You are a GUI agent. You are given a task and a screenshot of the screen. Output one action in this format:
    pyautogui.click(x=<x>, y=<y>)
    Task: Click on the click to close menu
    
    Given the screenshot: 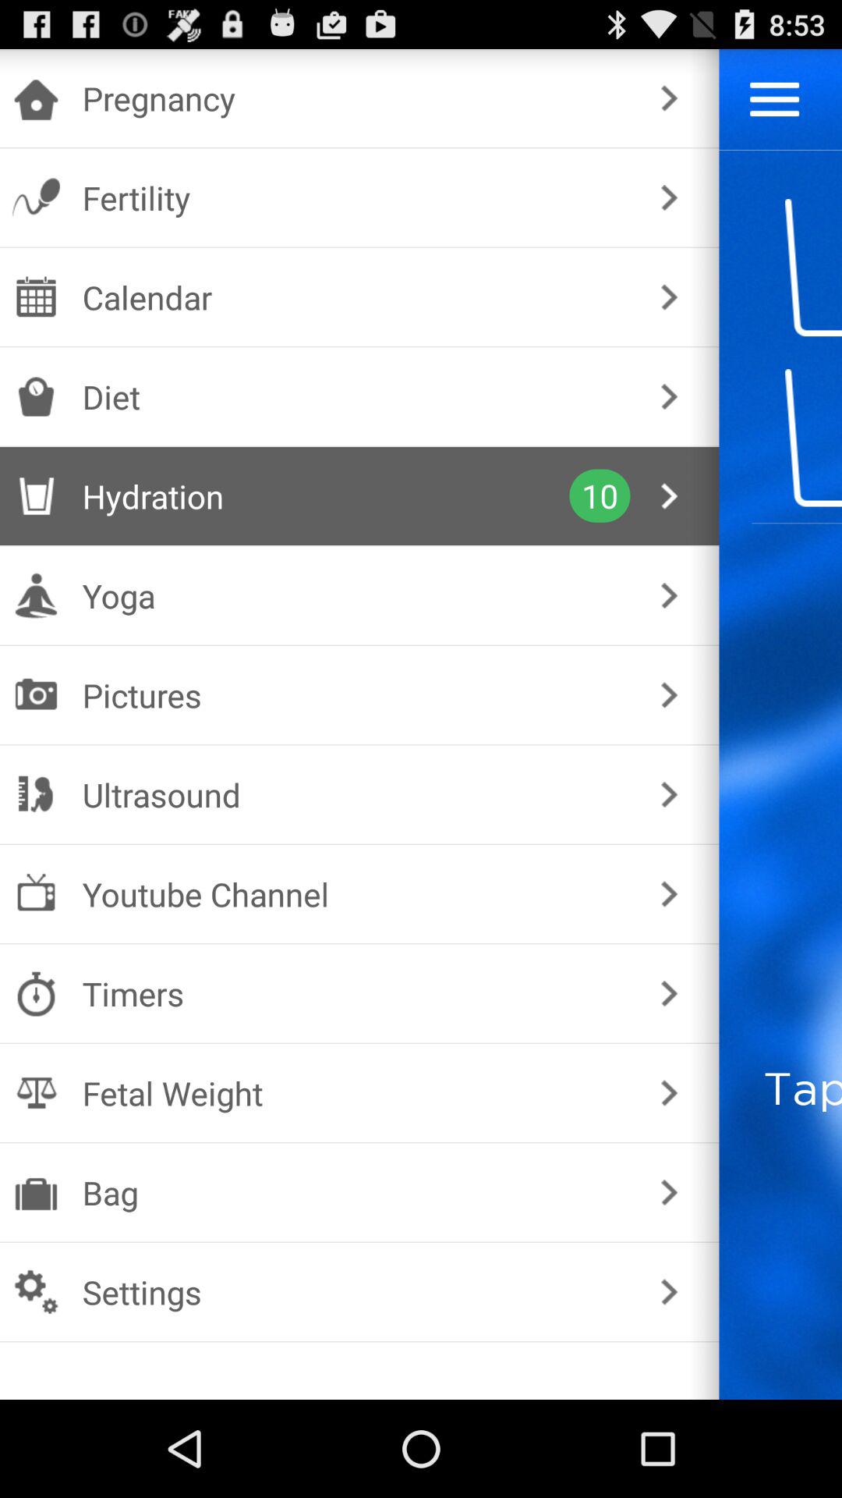 What is the action you would take?
    pyautogui.click(x=775, y=99)
    